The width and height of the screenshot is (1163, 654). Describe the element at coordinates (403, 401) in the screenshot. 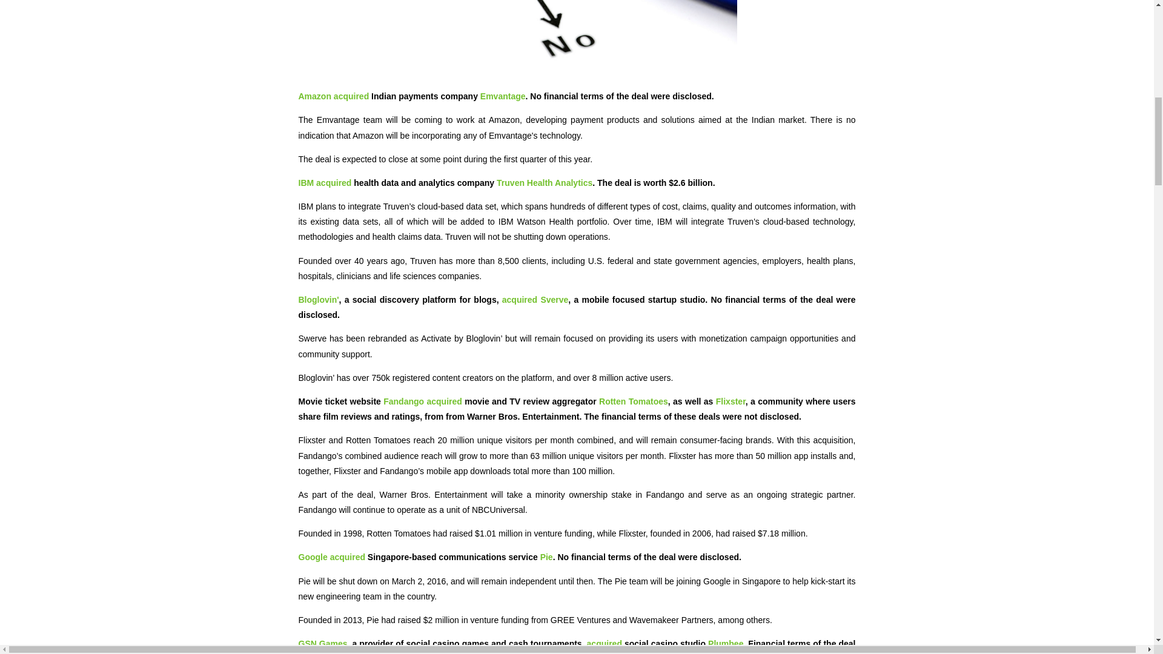

I see `Fandango` at that location.